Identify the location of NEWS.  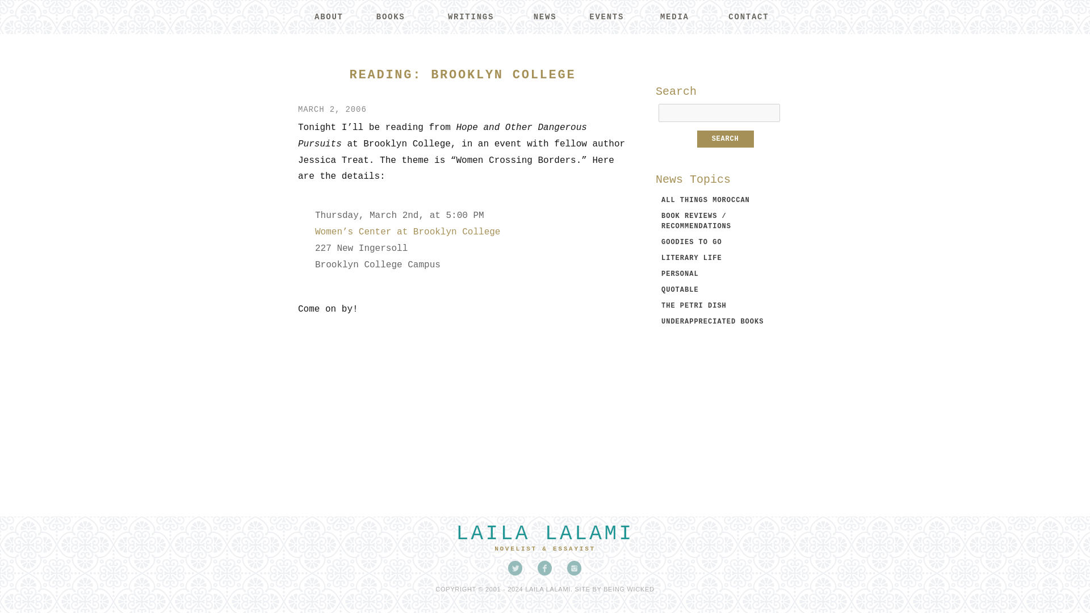
(544, 17).